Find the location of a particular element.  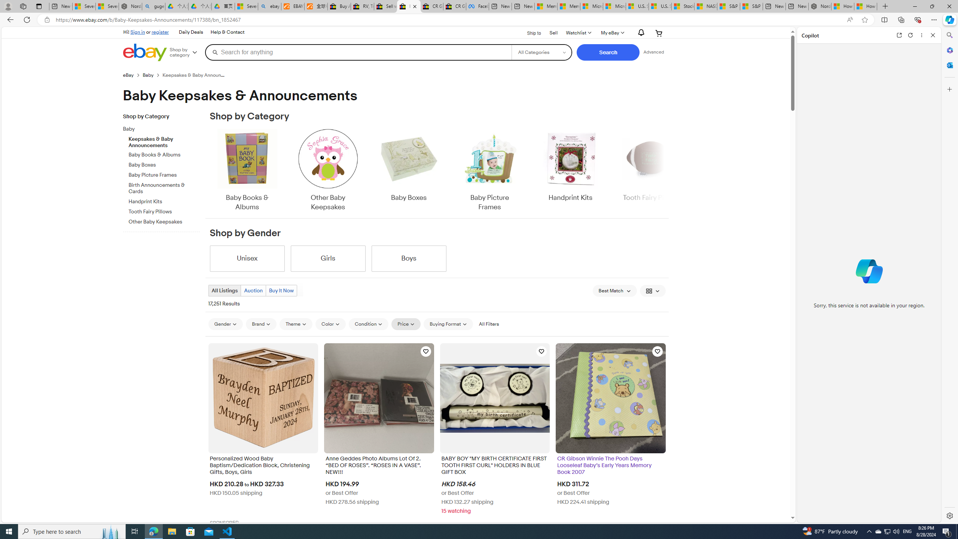

Theme is located at coordinates (296, 324).